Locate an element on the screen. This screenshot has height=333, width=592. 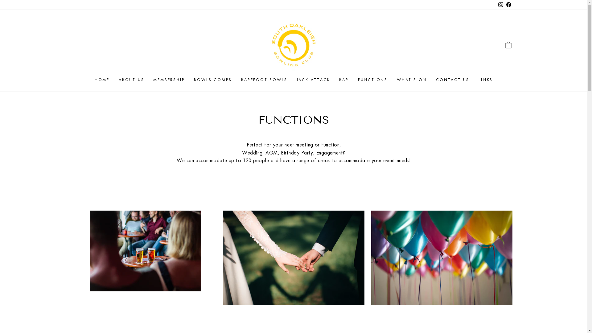
BAR is located at coordinates (344, 80).